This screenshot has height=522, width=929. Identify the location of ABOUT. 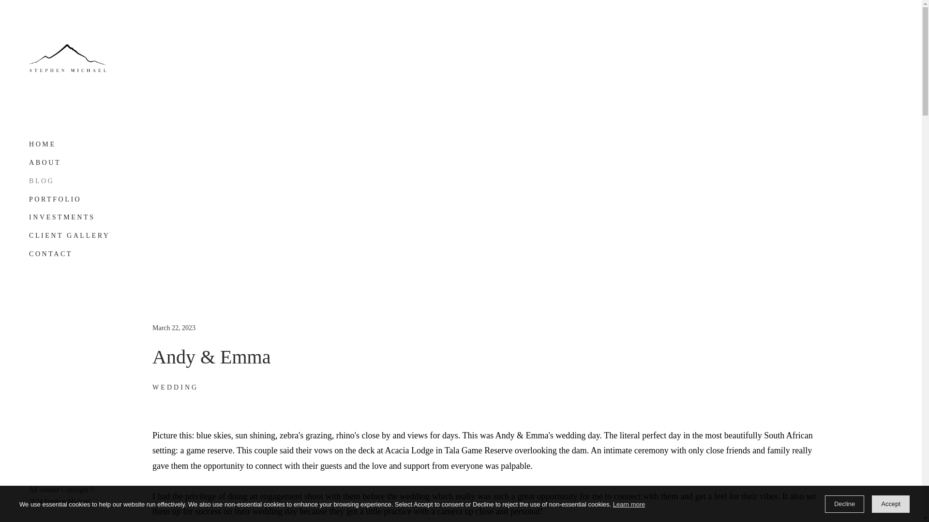
(45, 162).